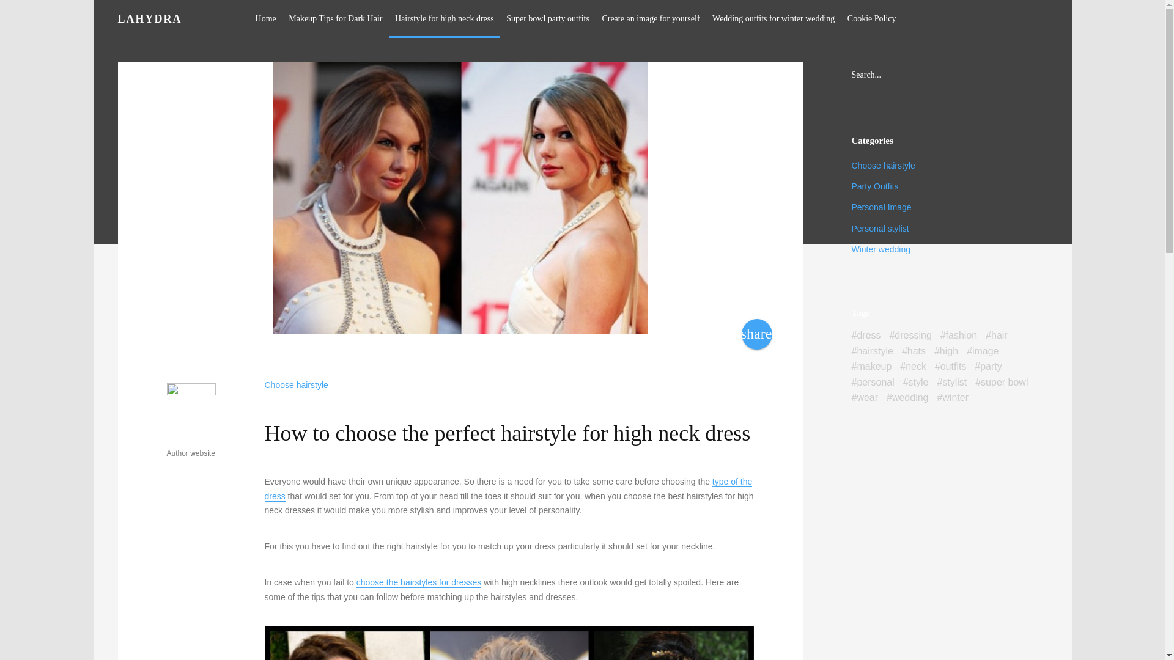  What do you see at coordinates (419, 583) in the screenshot?
I see `choose the hairstyles for dresses` at bounding box center [419, 583].